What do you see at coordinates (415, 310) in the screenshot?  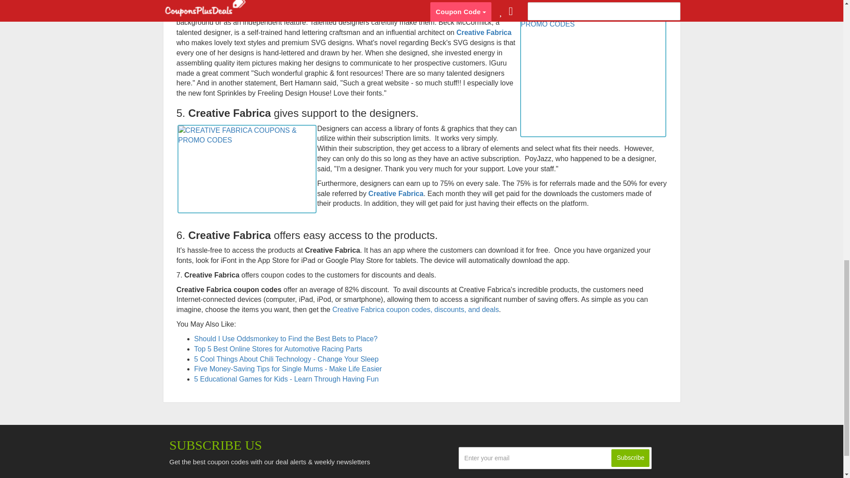 I see `Creative Fabrica coupon codes, discounts, and deals` at bounding box center [415, 310].